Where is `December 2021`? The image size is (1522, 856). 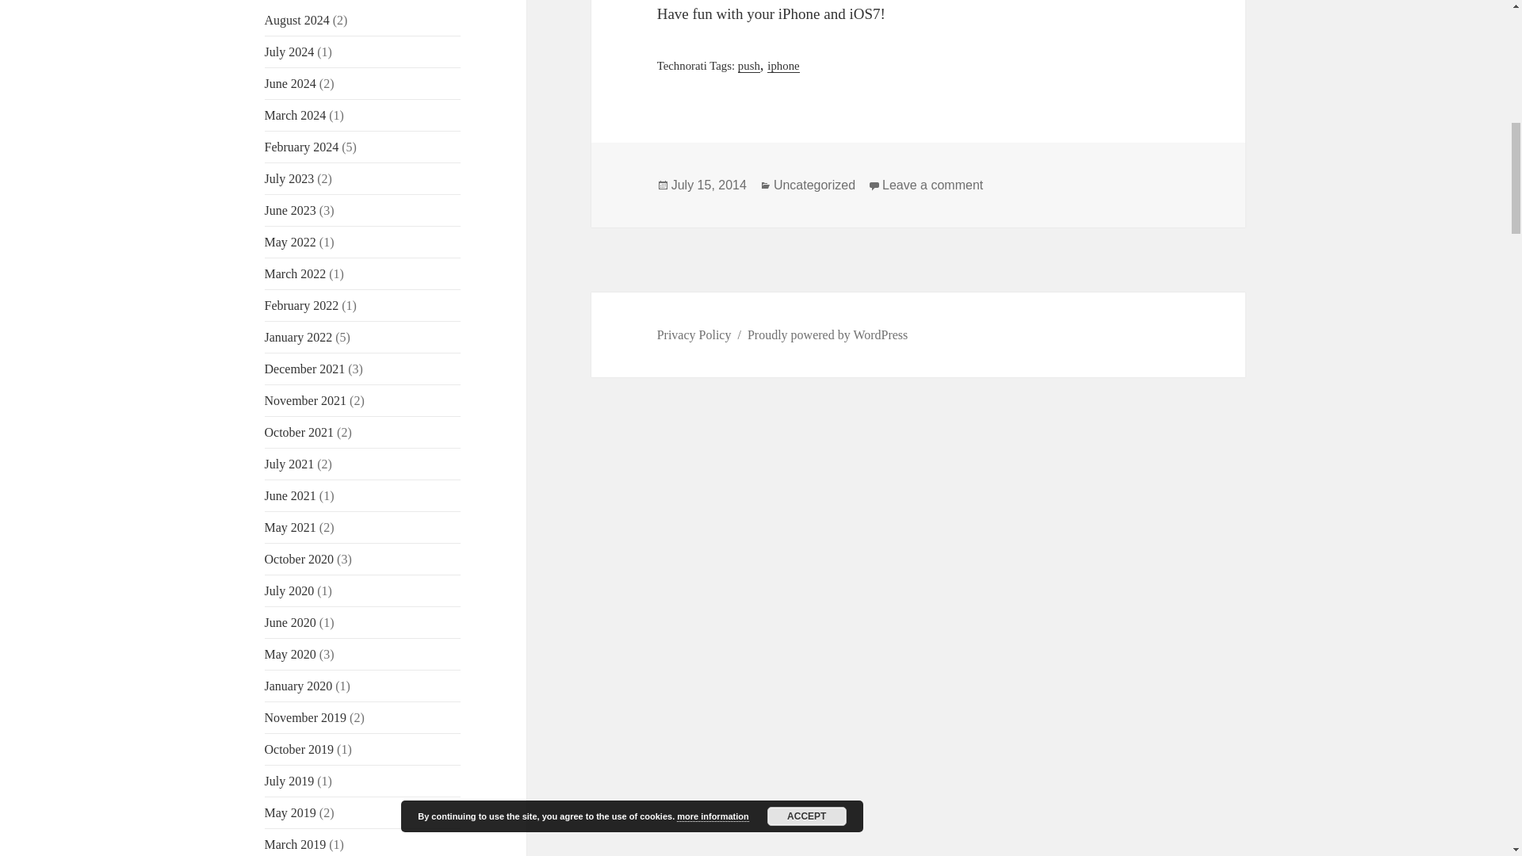 December 2021 is located at coordinates (304, 369).